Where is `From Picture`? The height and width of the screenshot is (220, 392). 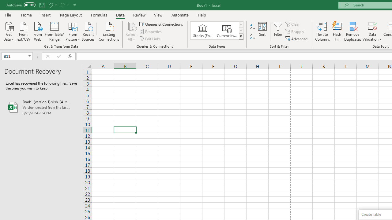
From Picture is located at coordinates (73, 31).